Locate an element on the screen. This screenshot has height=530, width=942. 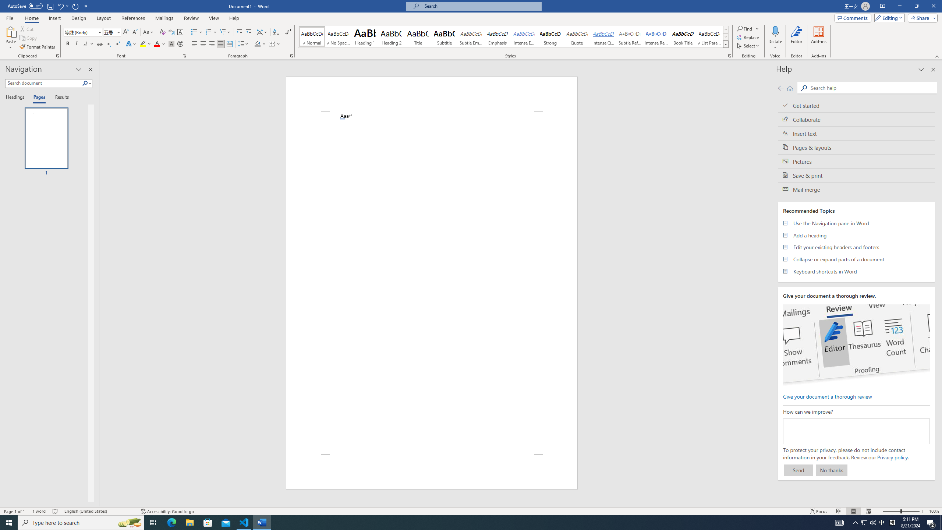
Insert is located at coordinates (54, 18).